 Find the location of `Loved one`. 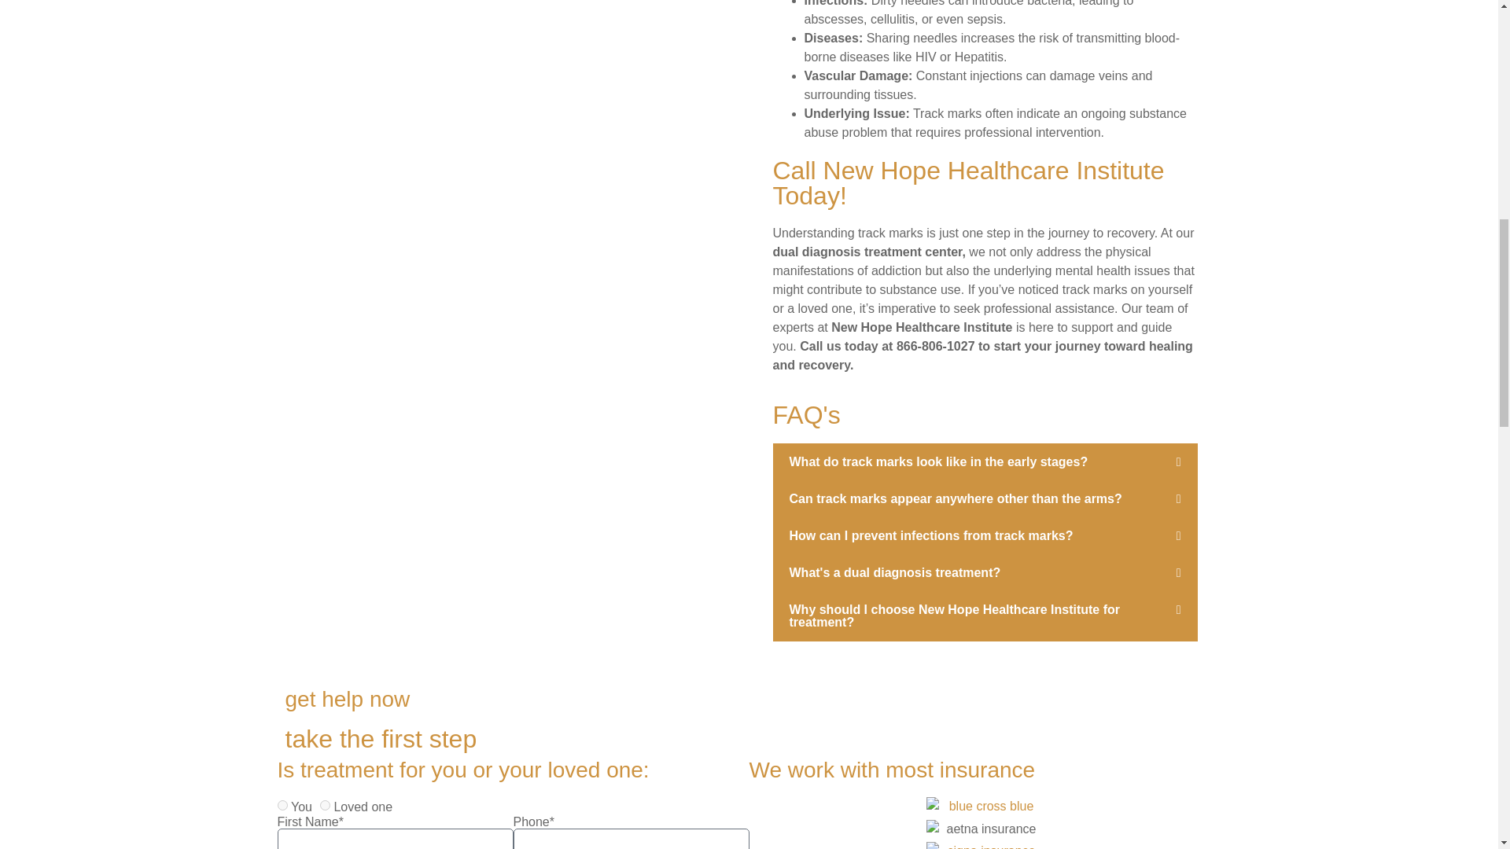

Loved one is located at coordinates (326, 805).